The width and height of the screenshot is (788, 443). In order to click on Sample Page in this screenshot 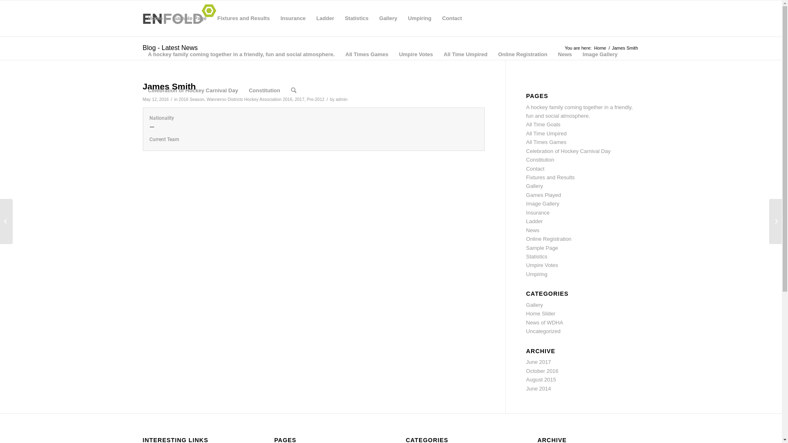, I will do `click(542, 248)`.